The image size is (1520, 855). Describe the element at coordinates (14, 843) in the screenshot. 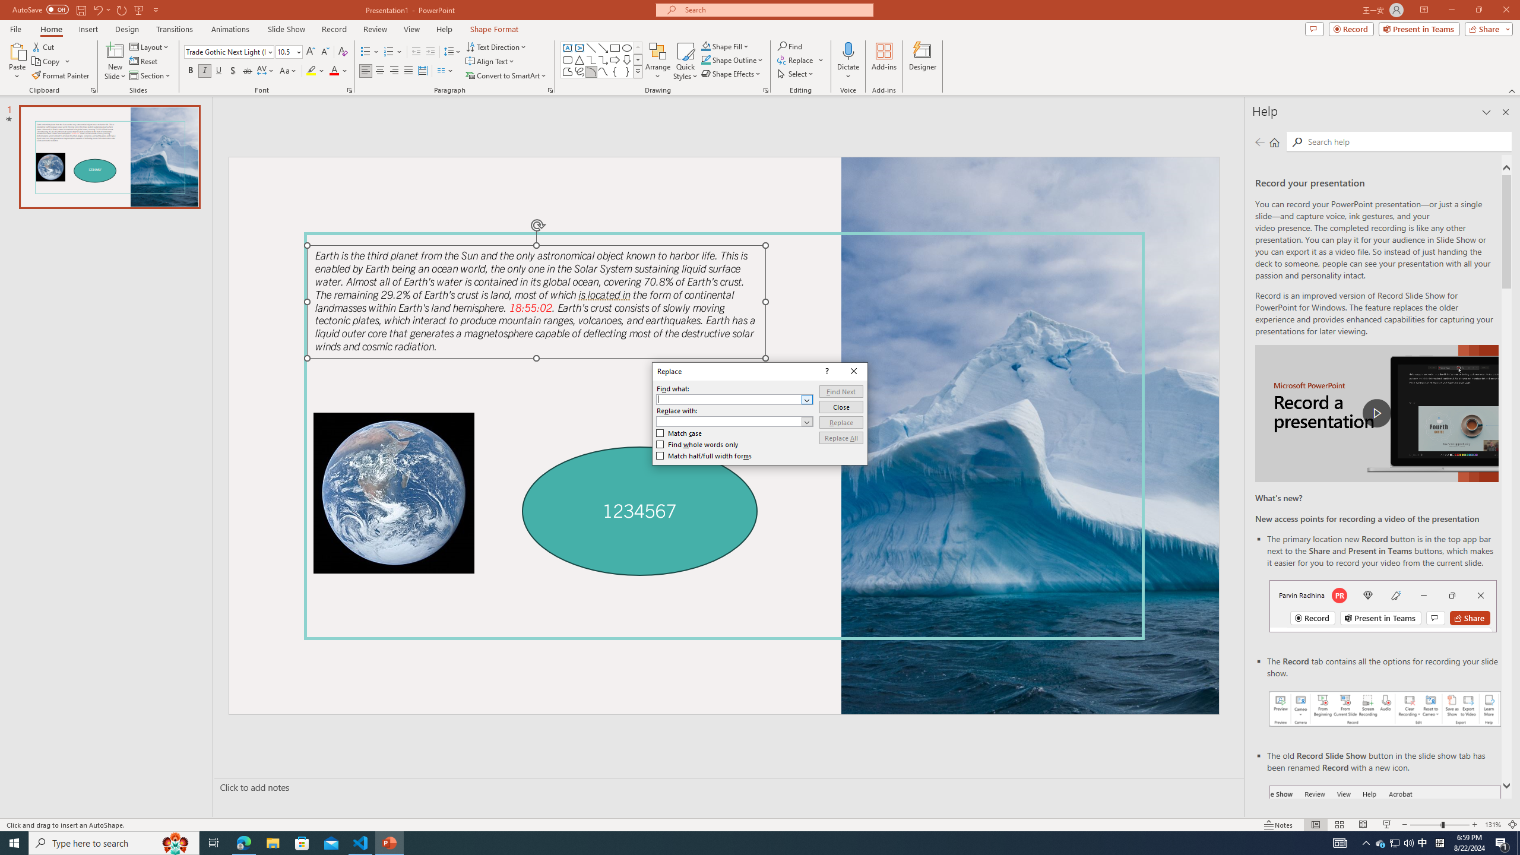

I see `Shape Fill` at that location.